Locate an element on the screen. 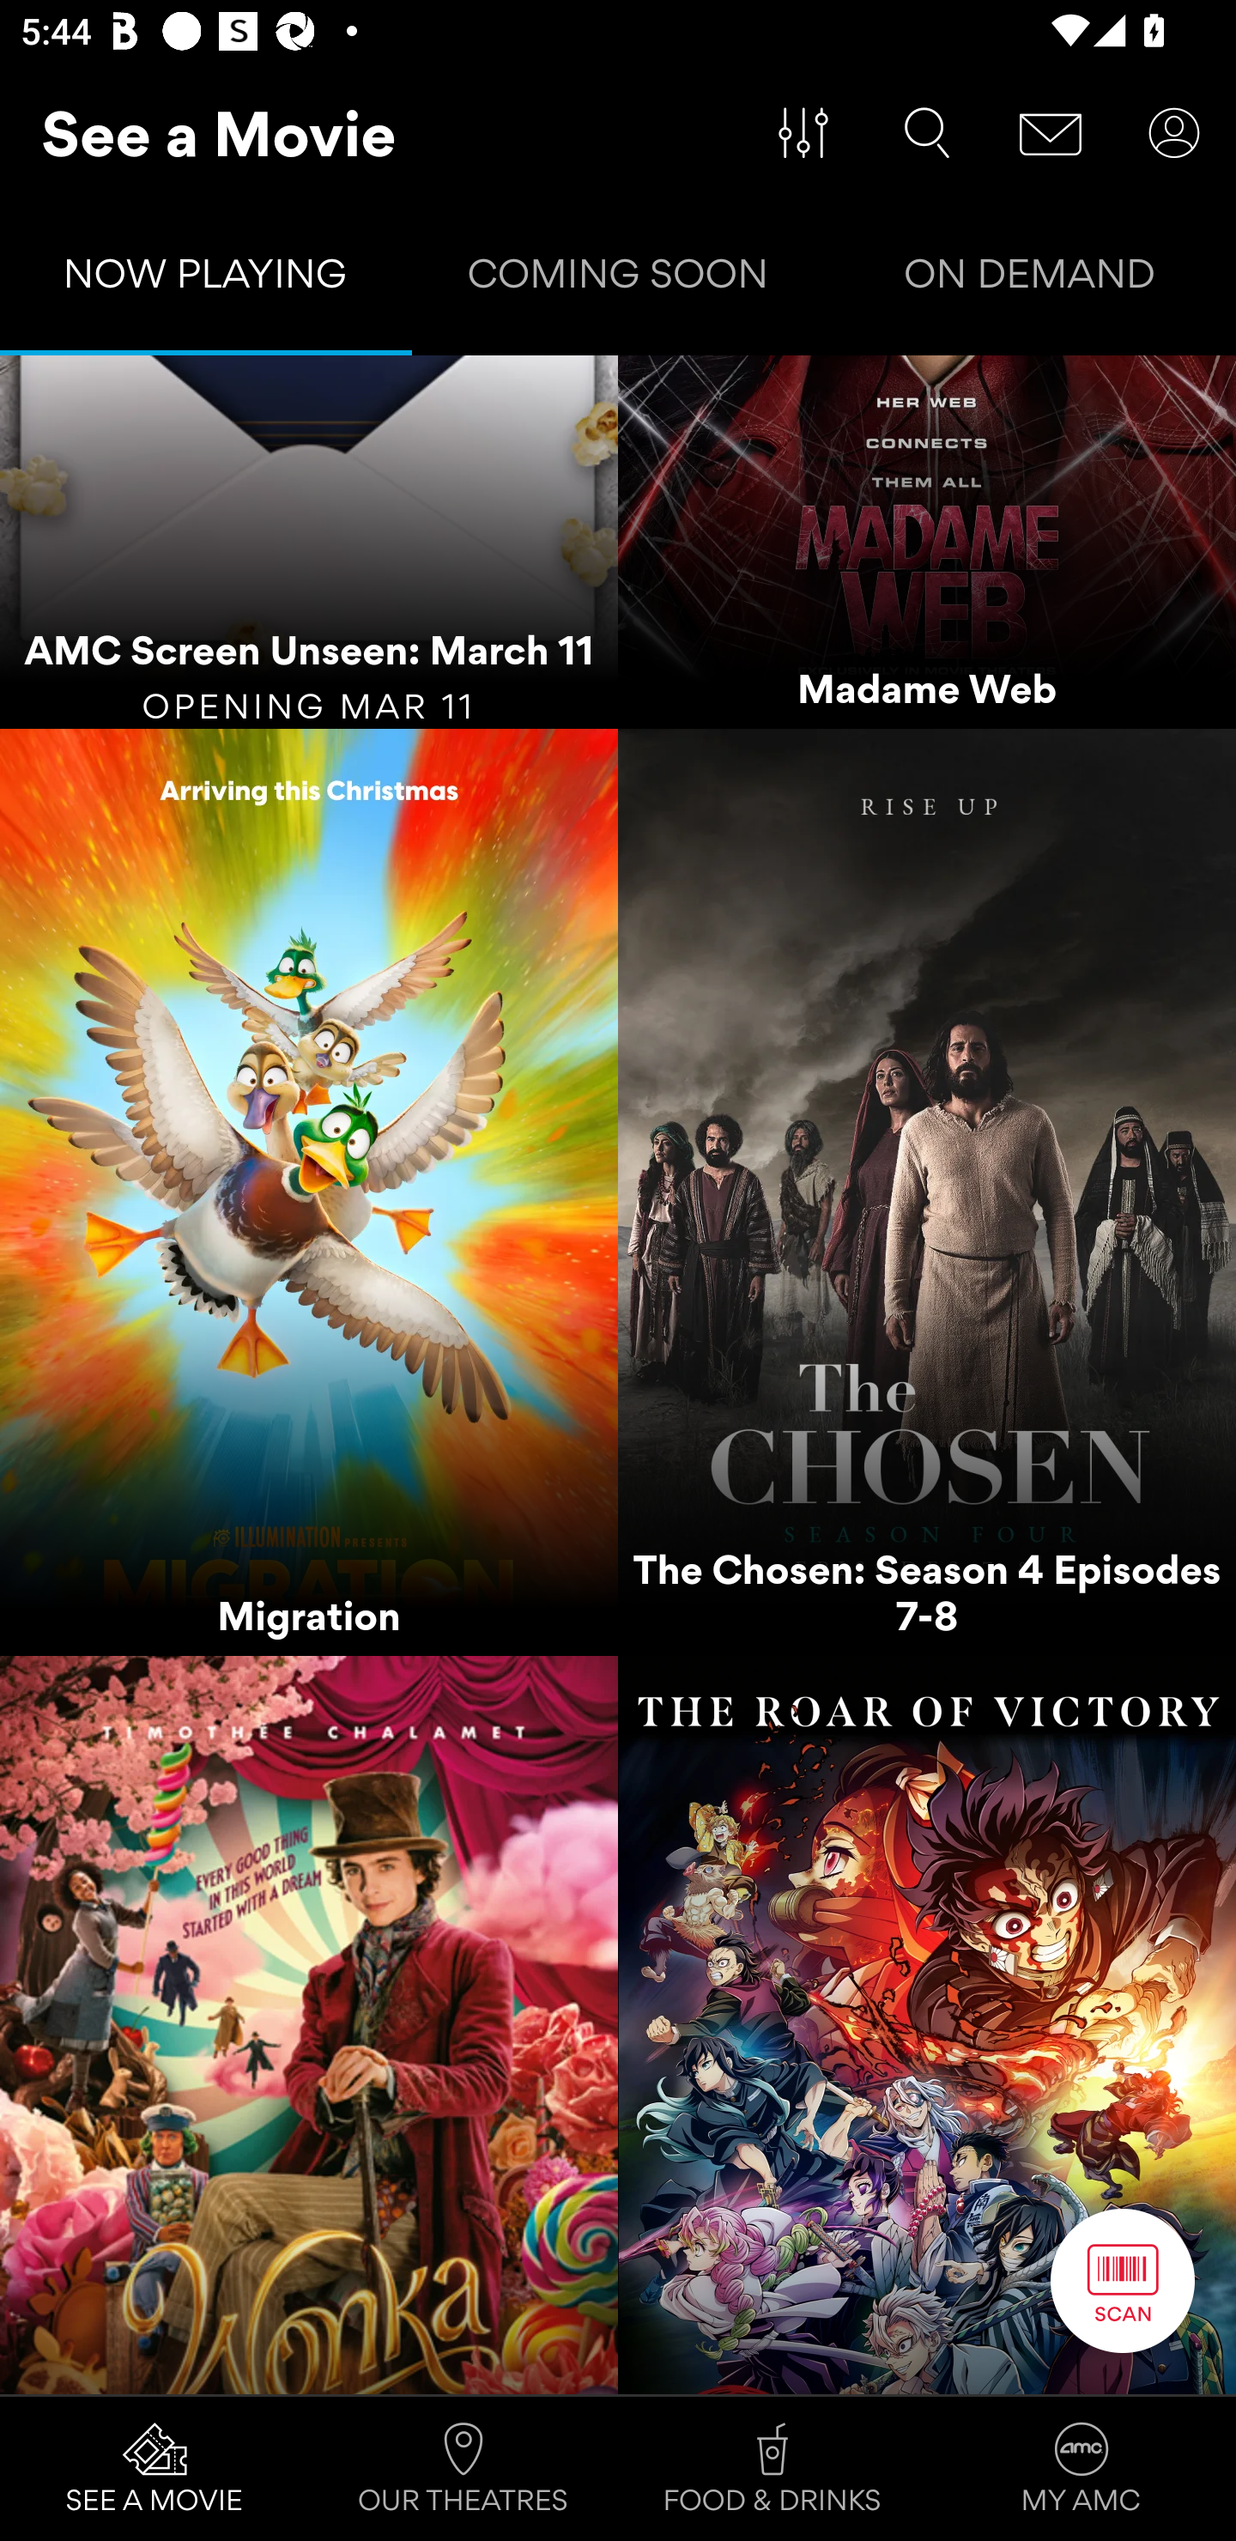 The height and width of the screenshot is (2541, 1236). Migration is located at coordinates (309, 1192).